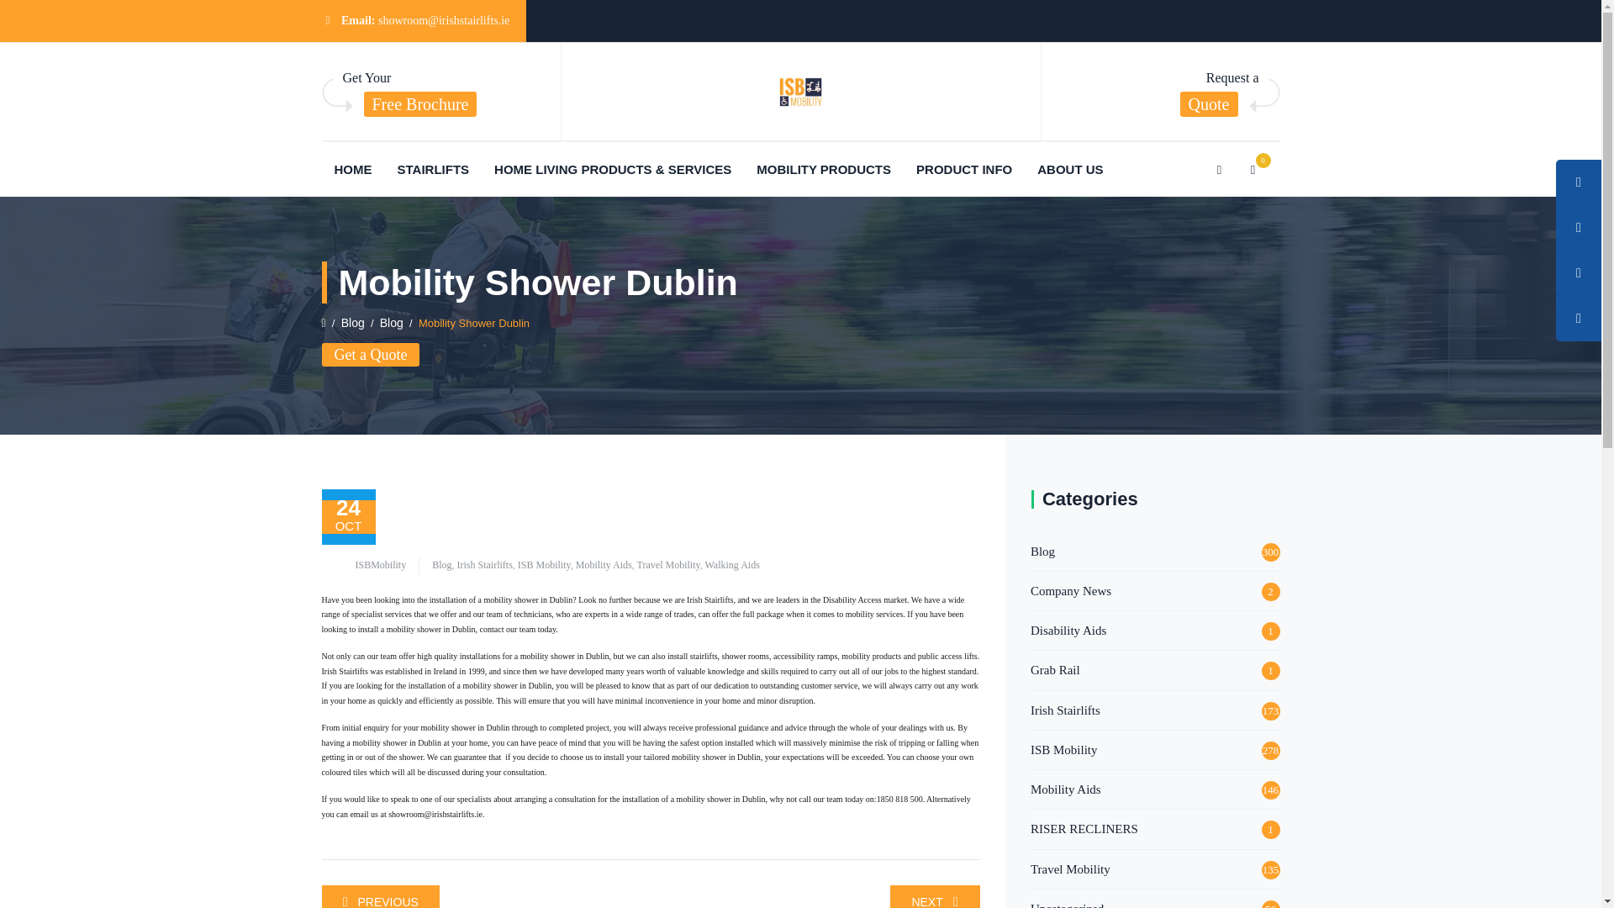 Image resolution: width=1614 pixels, height=908 pixels. I want to click on Free Brochure, so click(419, 104).